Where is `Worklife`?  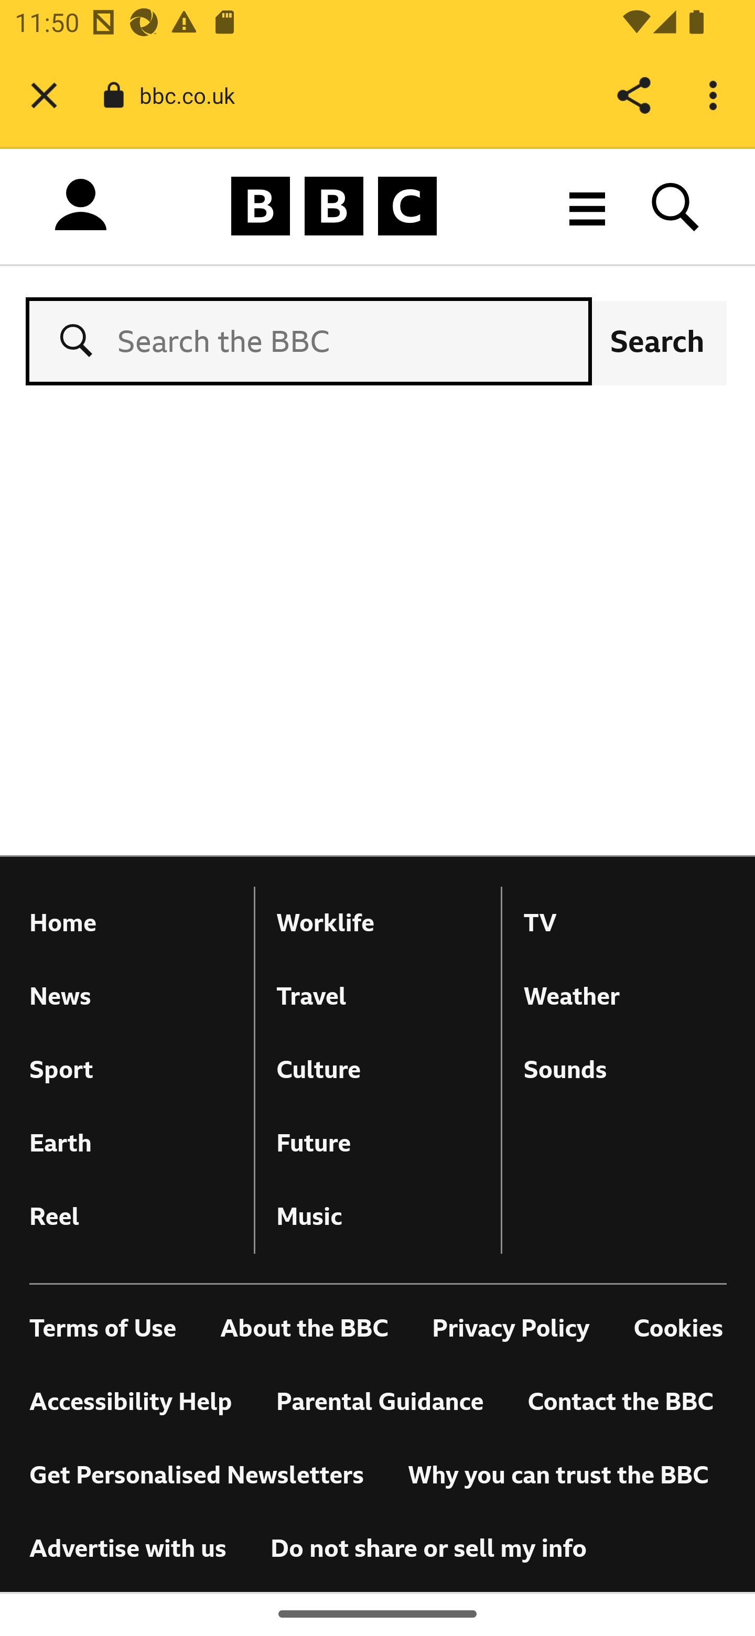
Worklife is located at coordinates (378, 923).